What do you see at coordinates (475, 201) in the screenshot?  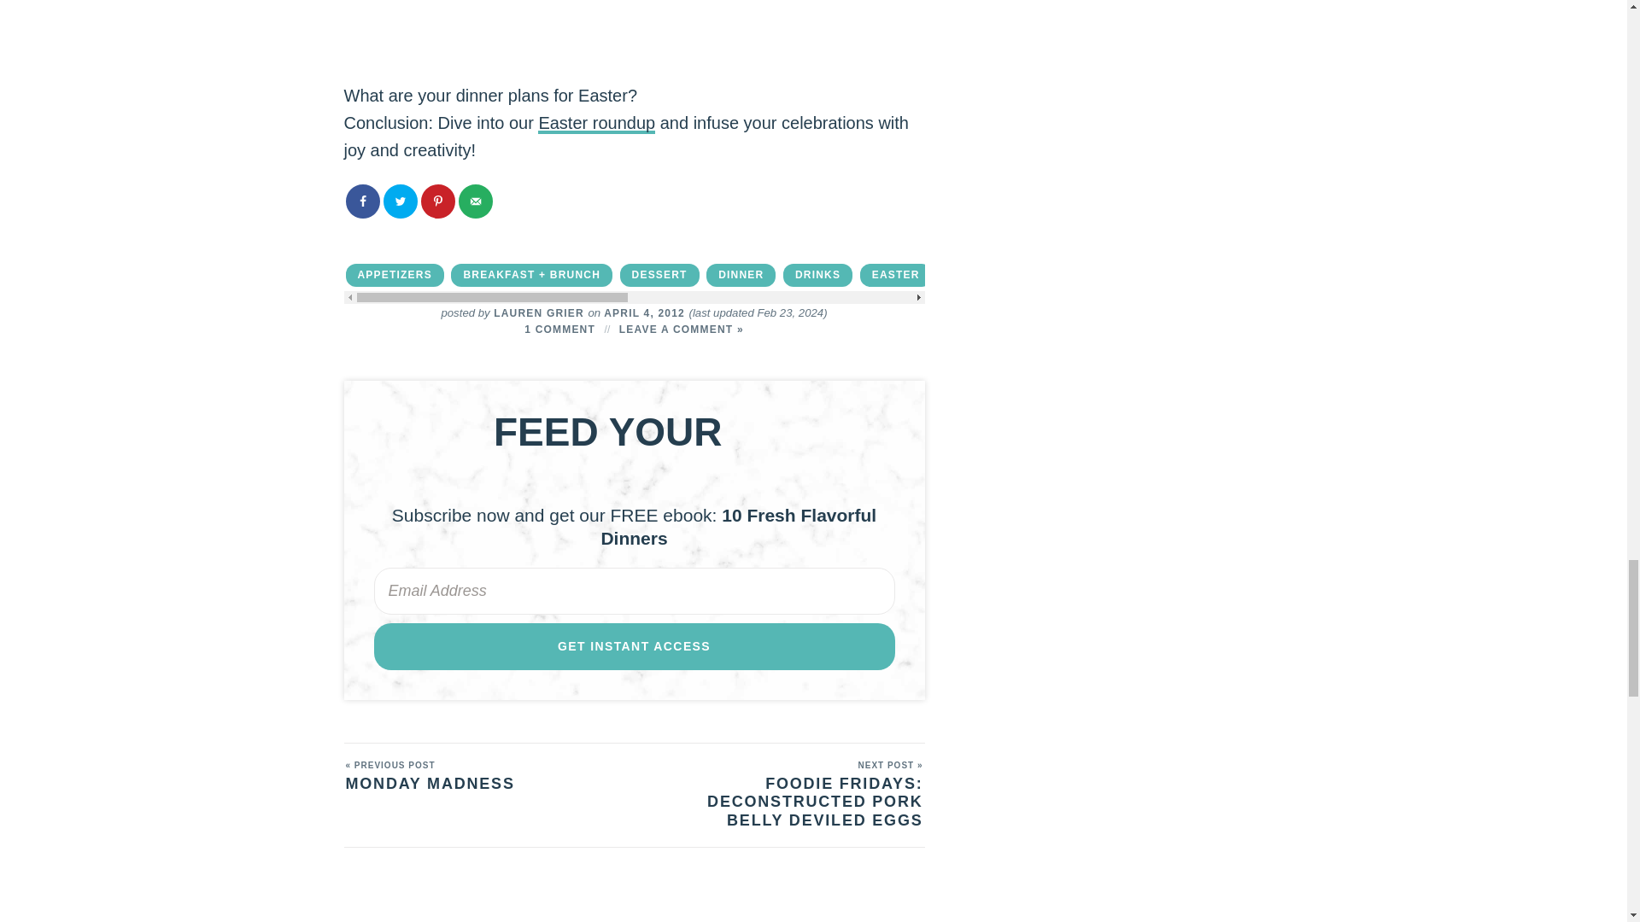 I see `Send over email` at bounding box center [475, 201].